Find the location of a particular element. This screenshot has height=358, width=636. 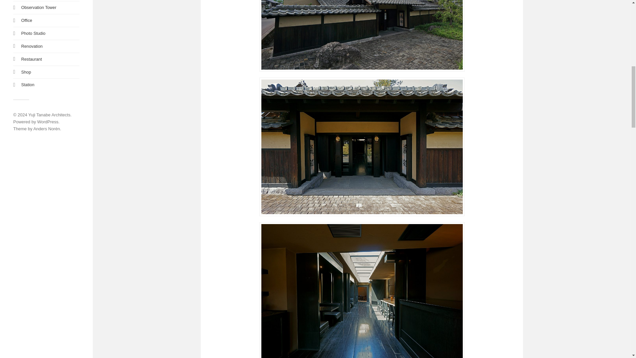

Office is located at coordinates (26, 21).